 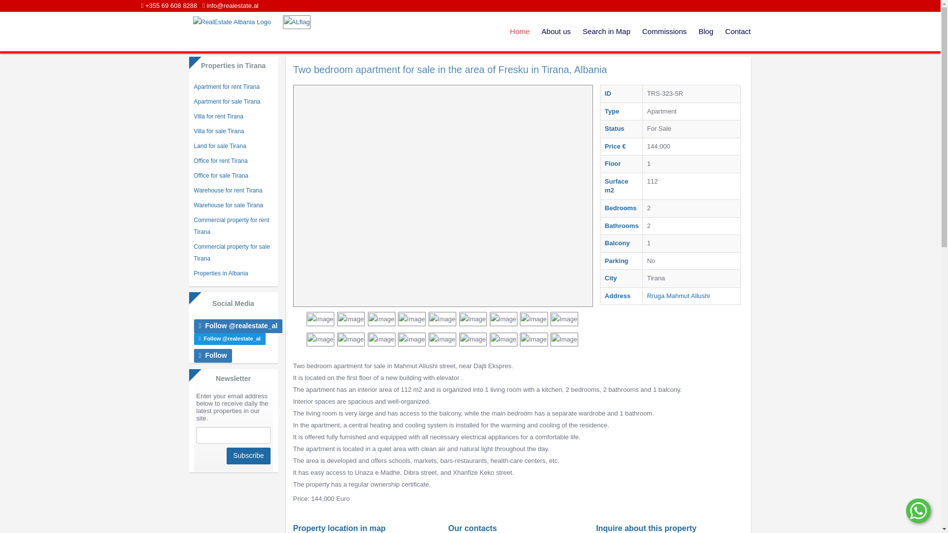 What do you see at coordinates (504, 319) in the screenshot?
I see `Image` at bounding box center [504, 319].